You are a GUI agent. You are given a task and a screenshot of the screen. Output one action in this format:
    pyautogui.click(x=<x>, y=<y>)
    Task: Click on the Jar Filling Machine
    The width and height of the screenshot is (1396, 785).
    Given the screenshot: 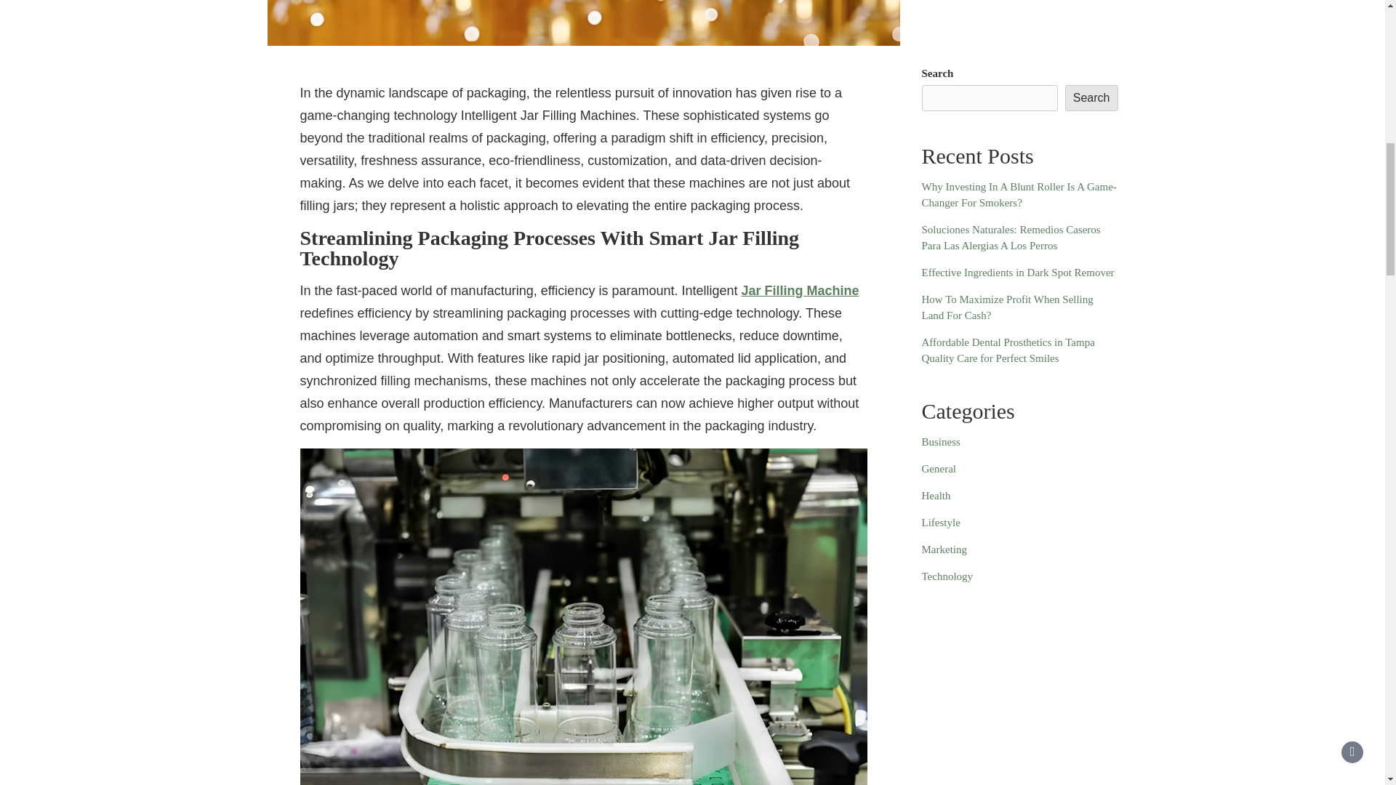 What is the action you would take?
    pyautogui.click(x=800, y=291)
    